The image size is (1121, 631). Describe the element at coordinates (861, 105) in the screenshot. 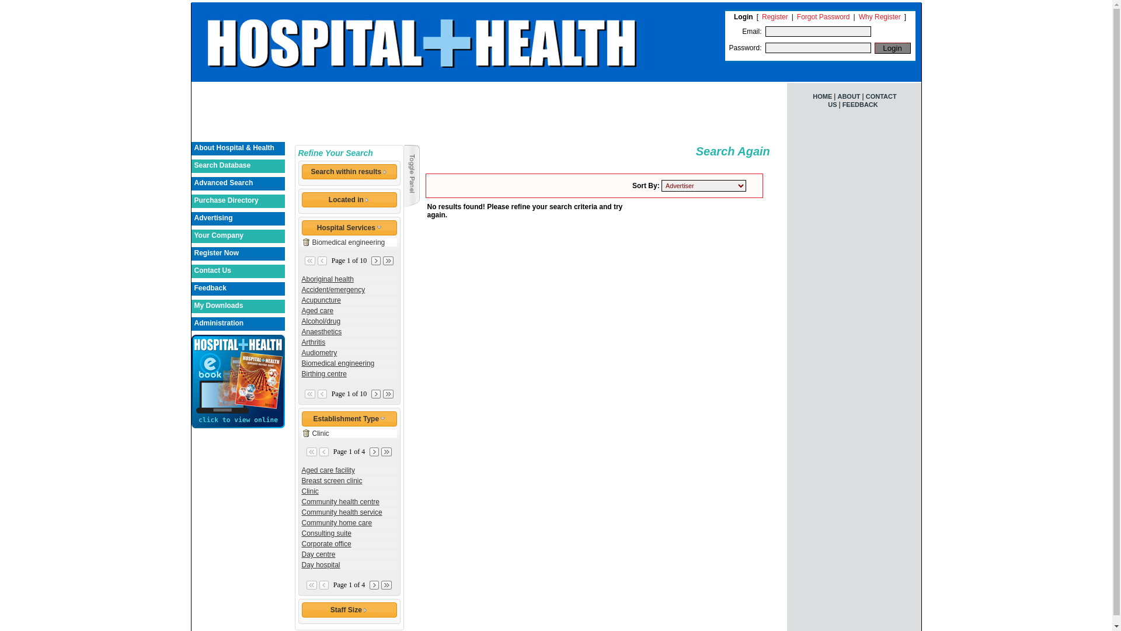

I see `FEEDBACK` at that location.